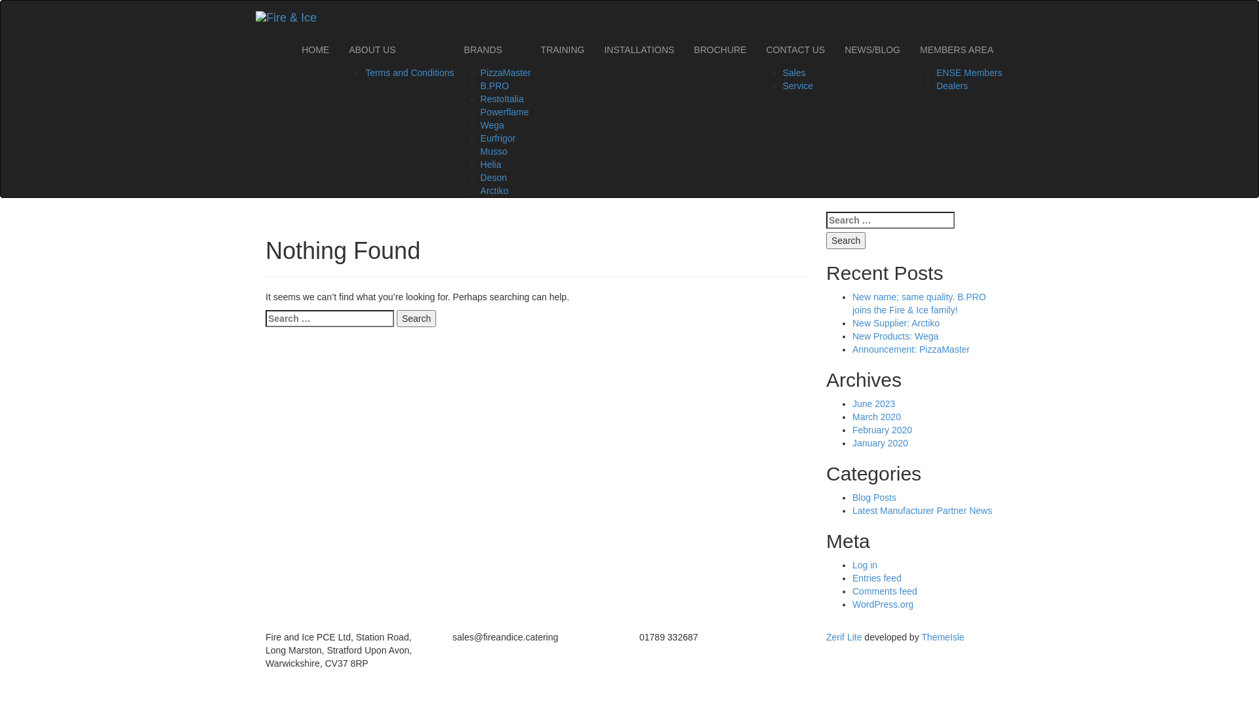 The width and height of the screenshot is (1259, 708). What do you see at coordinates (911, 349) in the screenshot?
I see `Announcement: PizzaMaster` at bounding box center [911, 349].